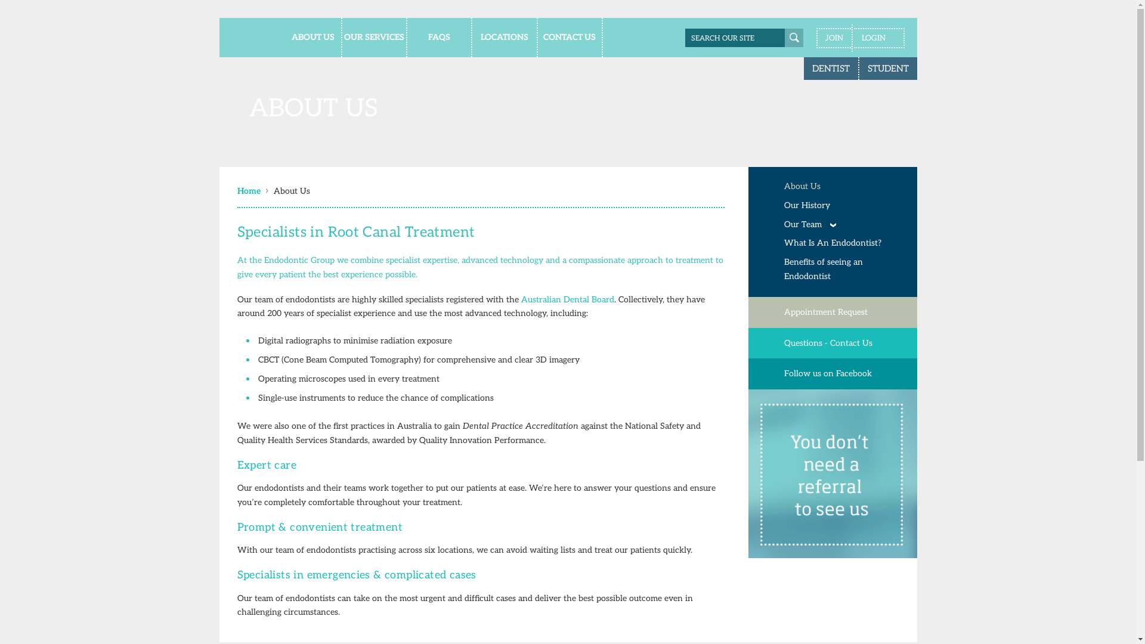 This screenshot has width=1145, height=644. I want to click on DENTIST, so click(831, 69).